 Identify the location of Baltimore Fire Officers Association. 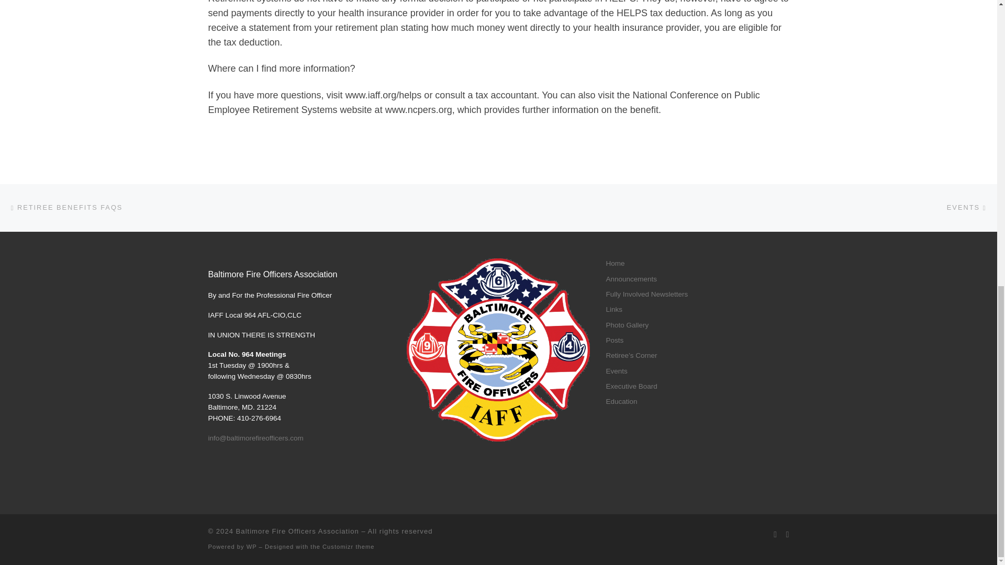
(297, 530).